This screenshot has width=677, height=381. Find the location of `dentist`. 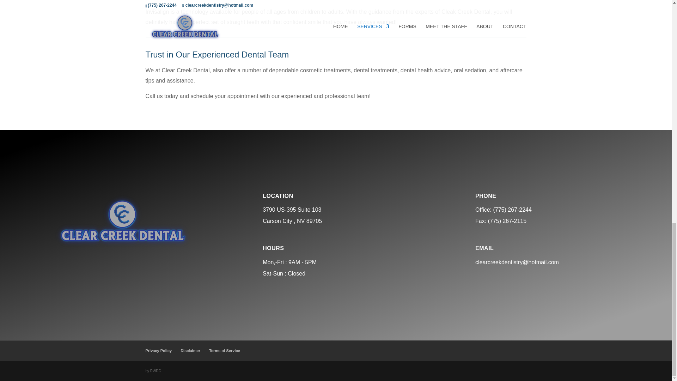

dentist is located at coordinates (123, 221).